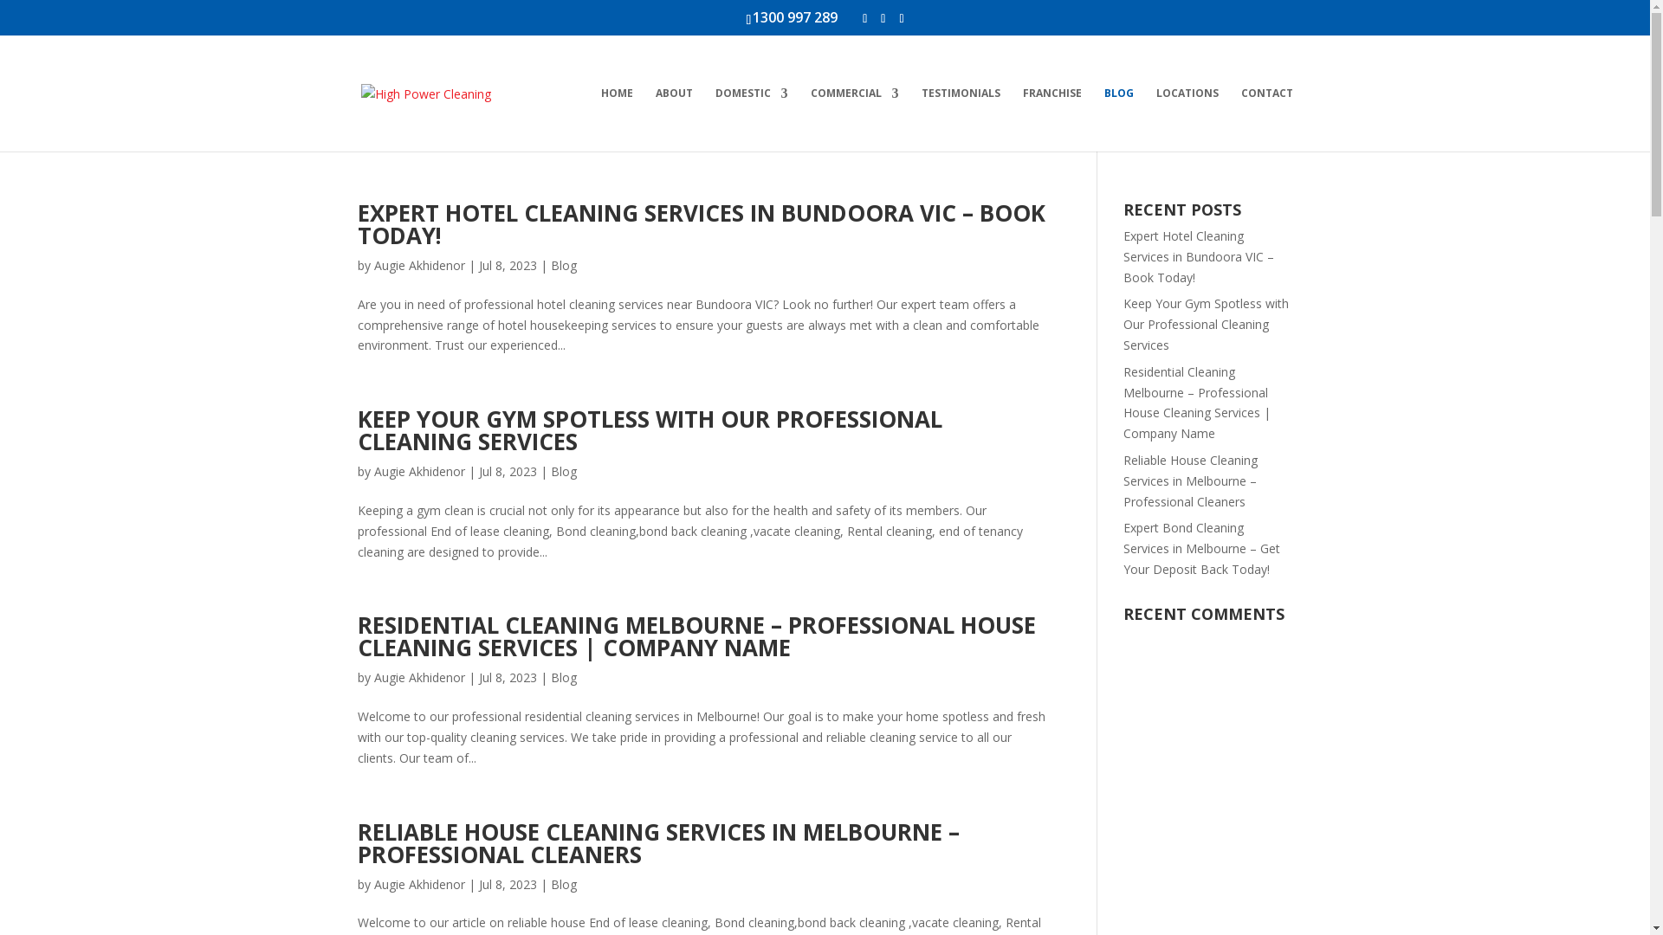  I want to click on Augie Akhidenor, so click(419, 265).